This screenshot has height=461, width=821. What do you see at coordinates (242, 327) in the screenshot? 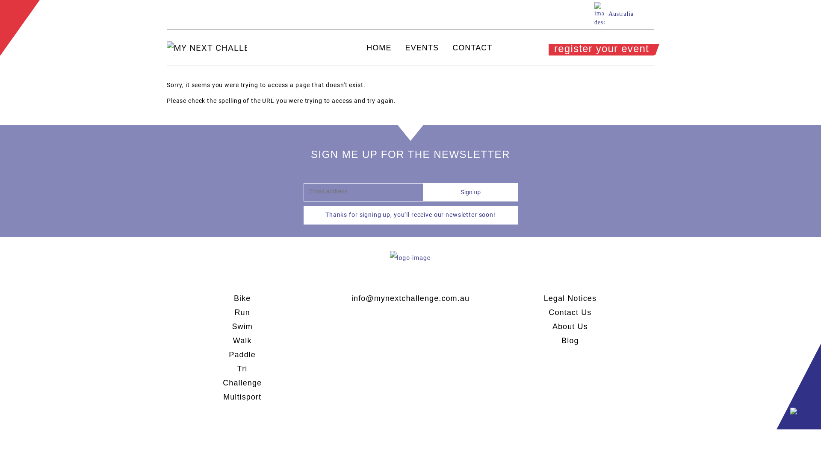
I see `Swim` at bounding box center [242, 327].